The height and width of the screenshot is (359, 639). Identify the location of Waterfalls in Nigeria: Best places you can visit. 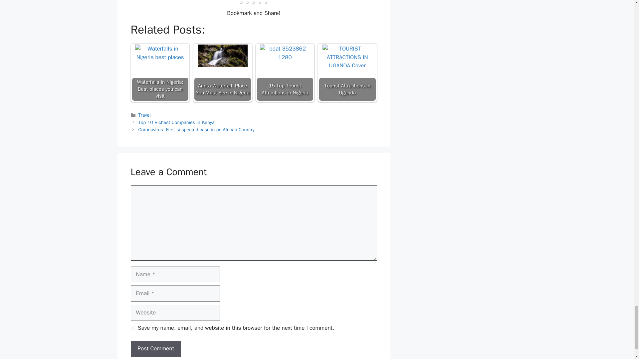
(160, 53).